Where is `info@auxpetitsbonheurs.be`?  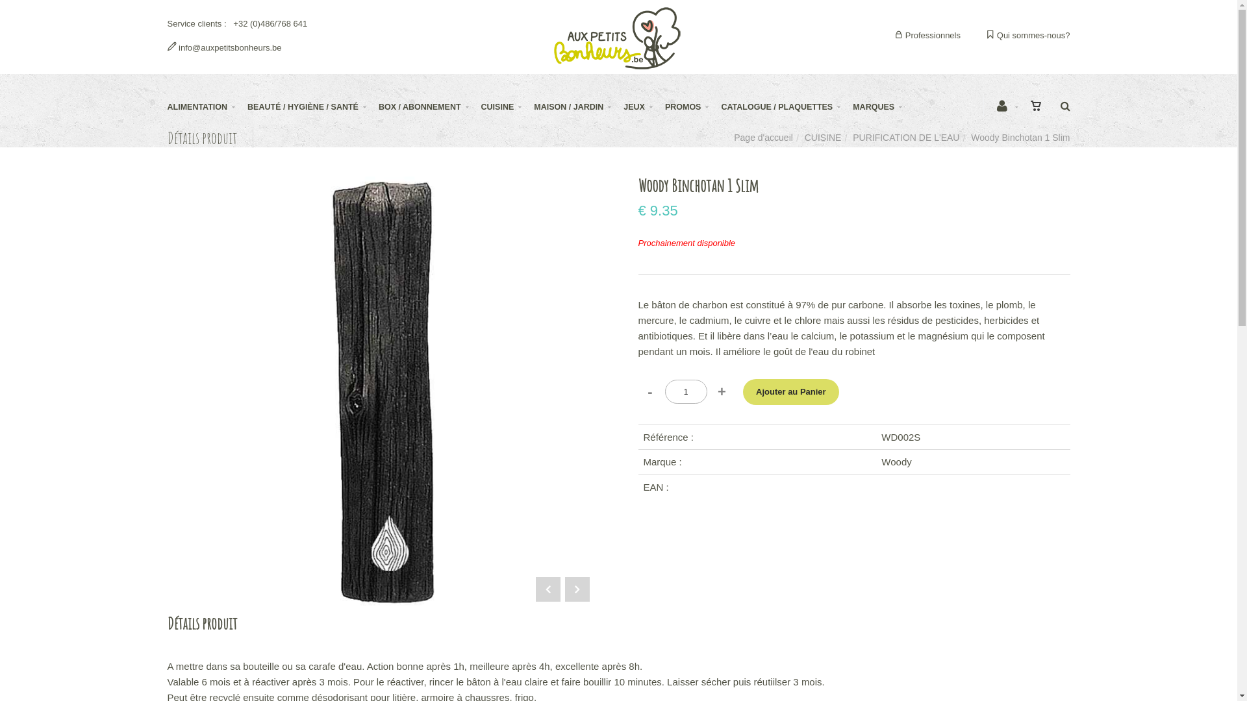 info@auxpetitsbonheurs.be is located at coordinates (225, 47).